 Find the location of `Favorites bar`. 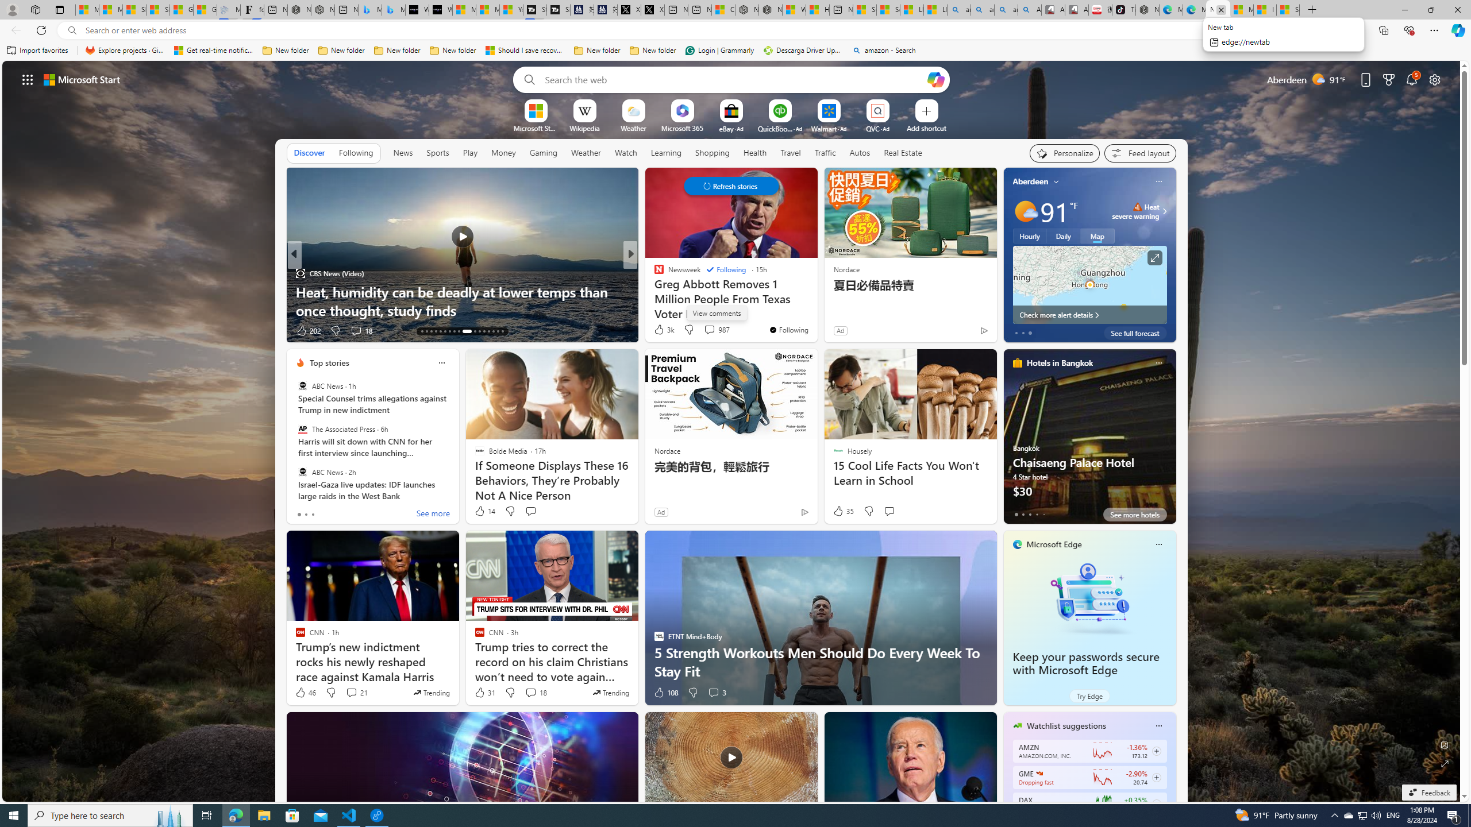

Favorites bar is located at coordinates (735, 51).